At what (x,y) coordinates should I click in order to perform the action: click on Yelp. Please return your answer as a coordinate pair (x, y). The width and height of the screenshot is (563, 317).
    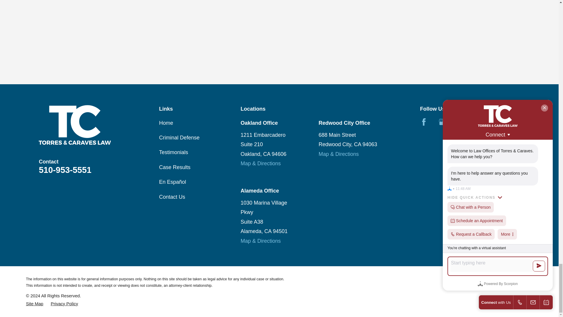
    Looking at the image, I should click on (480, 122).